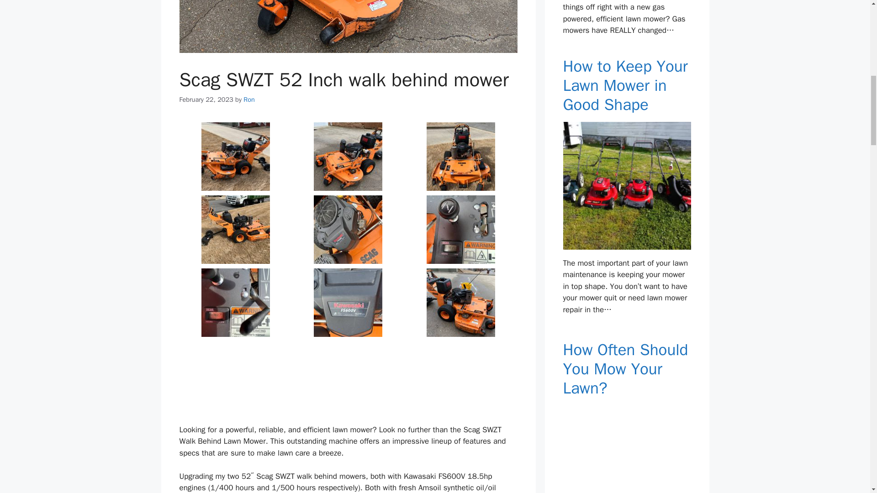 The height and width of the screenshot is (493, 877). Describe the element at coordinates (236, 302) in the screenshot. I see `Scag SWZT 52 Inch walk behind mower` at that location.